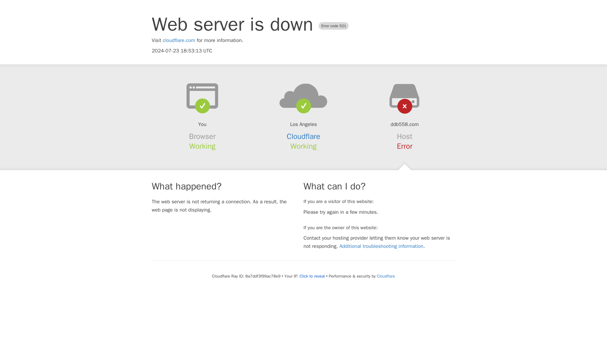 This screenshot has width=607, height=341. I want to click on Cloudflare, so click(386, 276).